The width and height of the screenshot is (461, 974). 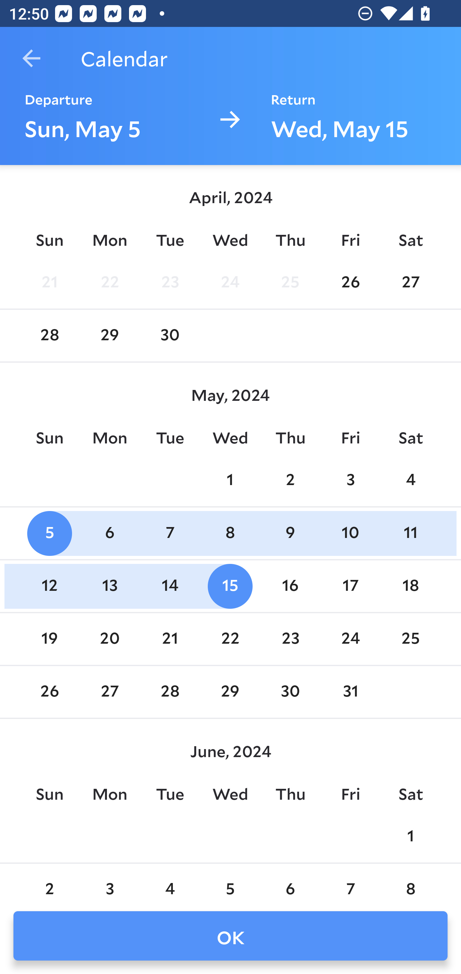 What do you see at coordinates (410, 586) in the screenshot?
I see `18` at bounding box center [410, 586].